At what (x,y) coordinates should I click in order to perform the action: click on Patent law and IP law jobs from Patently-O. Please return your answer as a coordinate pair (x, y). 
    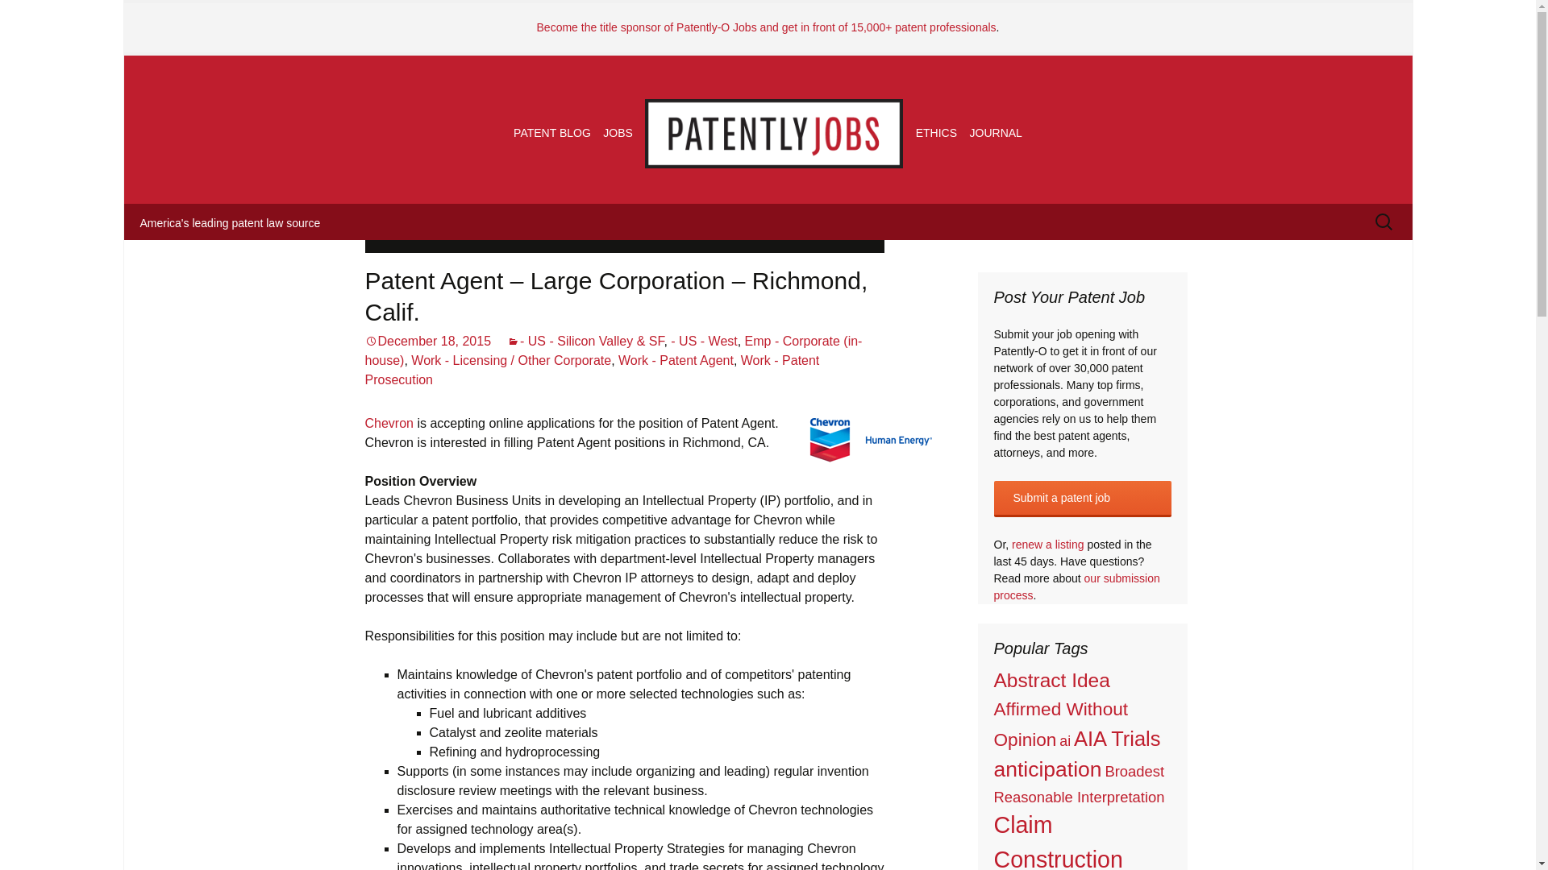
    Looking at the image, I should click on (774, 133).